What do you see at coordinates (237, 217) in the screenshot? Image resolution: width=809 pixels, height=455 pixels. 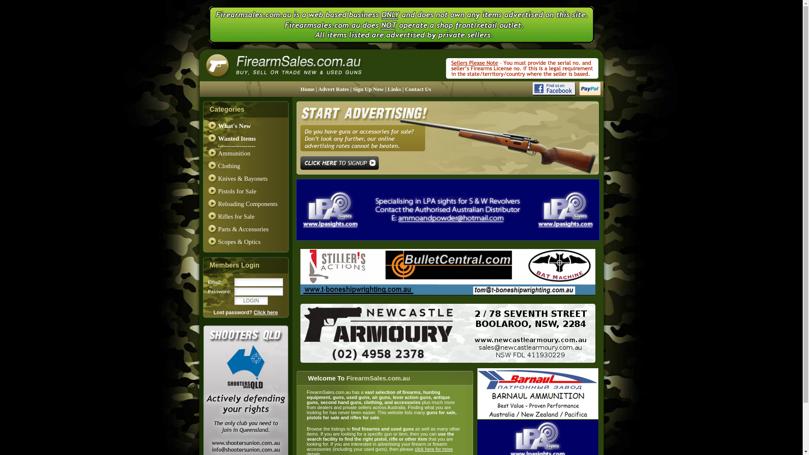 I see `Rifles for Sale` at bounding box center [237, 217].